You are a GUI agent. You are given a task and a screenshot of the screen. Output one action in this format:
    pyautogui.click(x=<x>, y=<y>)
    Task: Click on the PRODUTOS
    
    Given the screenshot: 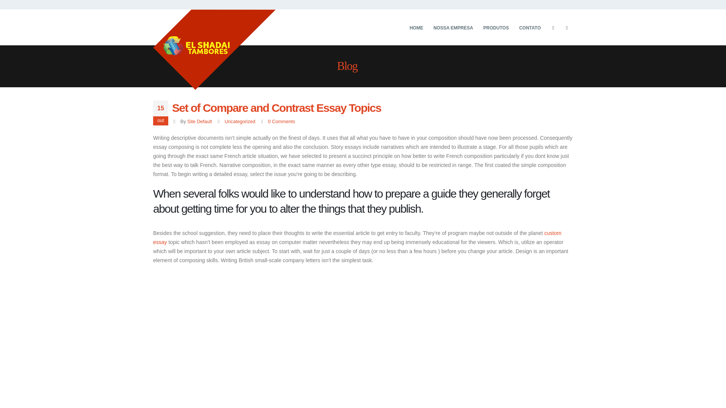 What is the action you would take?
    pyautogui.click(x=496, y=27)
    